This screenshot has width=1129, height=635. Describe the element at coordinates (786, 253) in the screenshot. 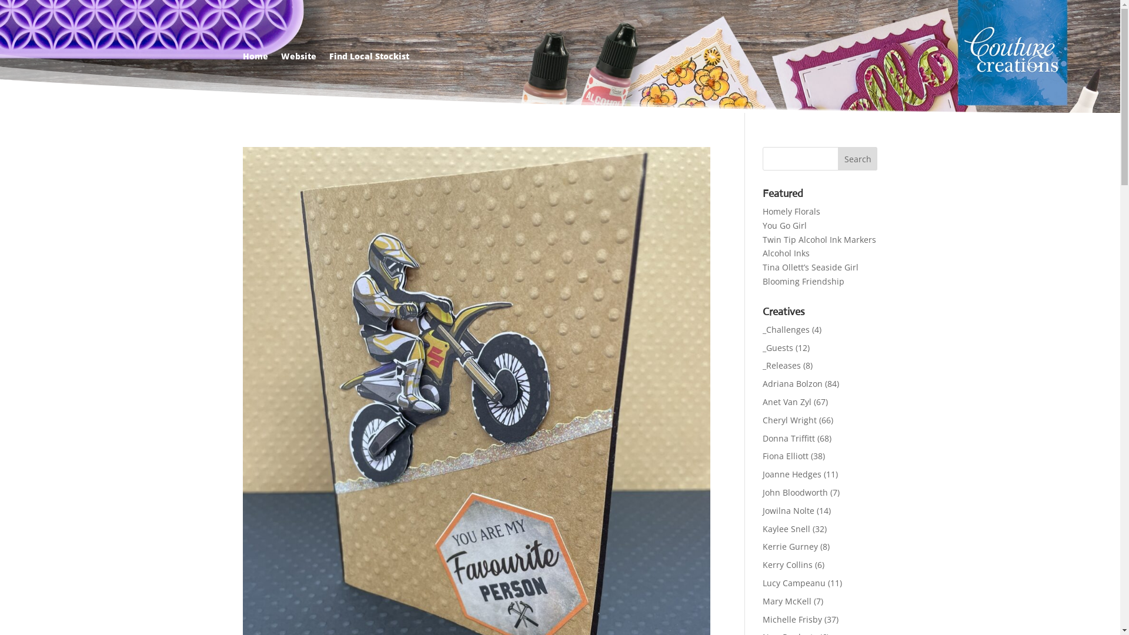

I see `Alcohol Inks` at that location.